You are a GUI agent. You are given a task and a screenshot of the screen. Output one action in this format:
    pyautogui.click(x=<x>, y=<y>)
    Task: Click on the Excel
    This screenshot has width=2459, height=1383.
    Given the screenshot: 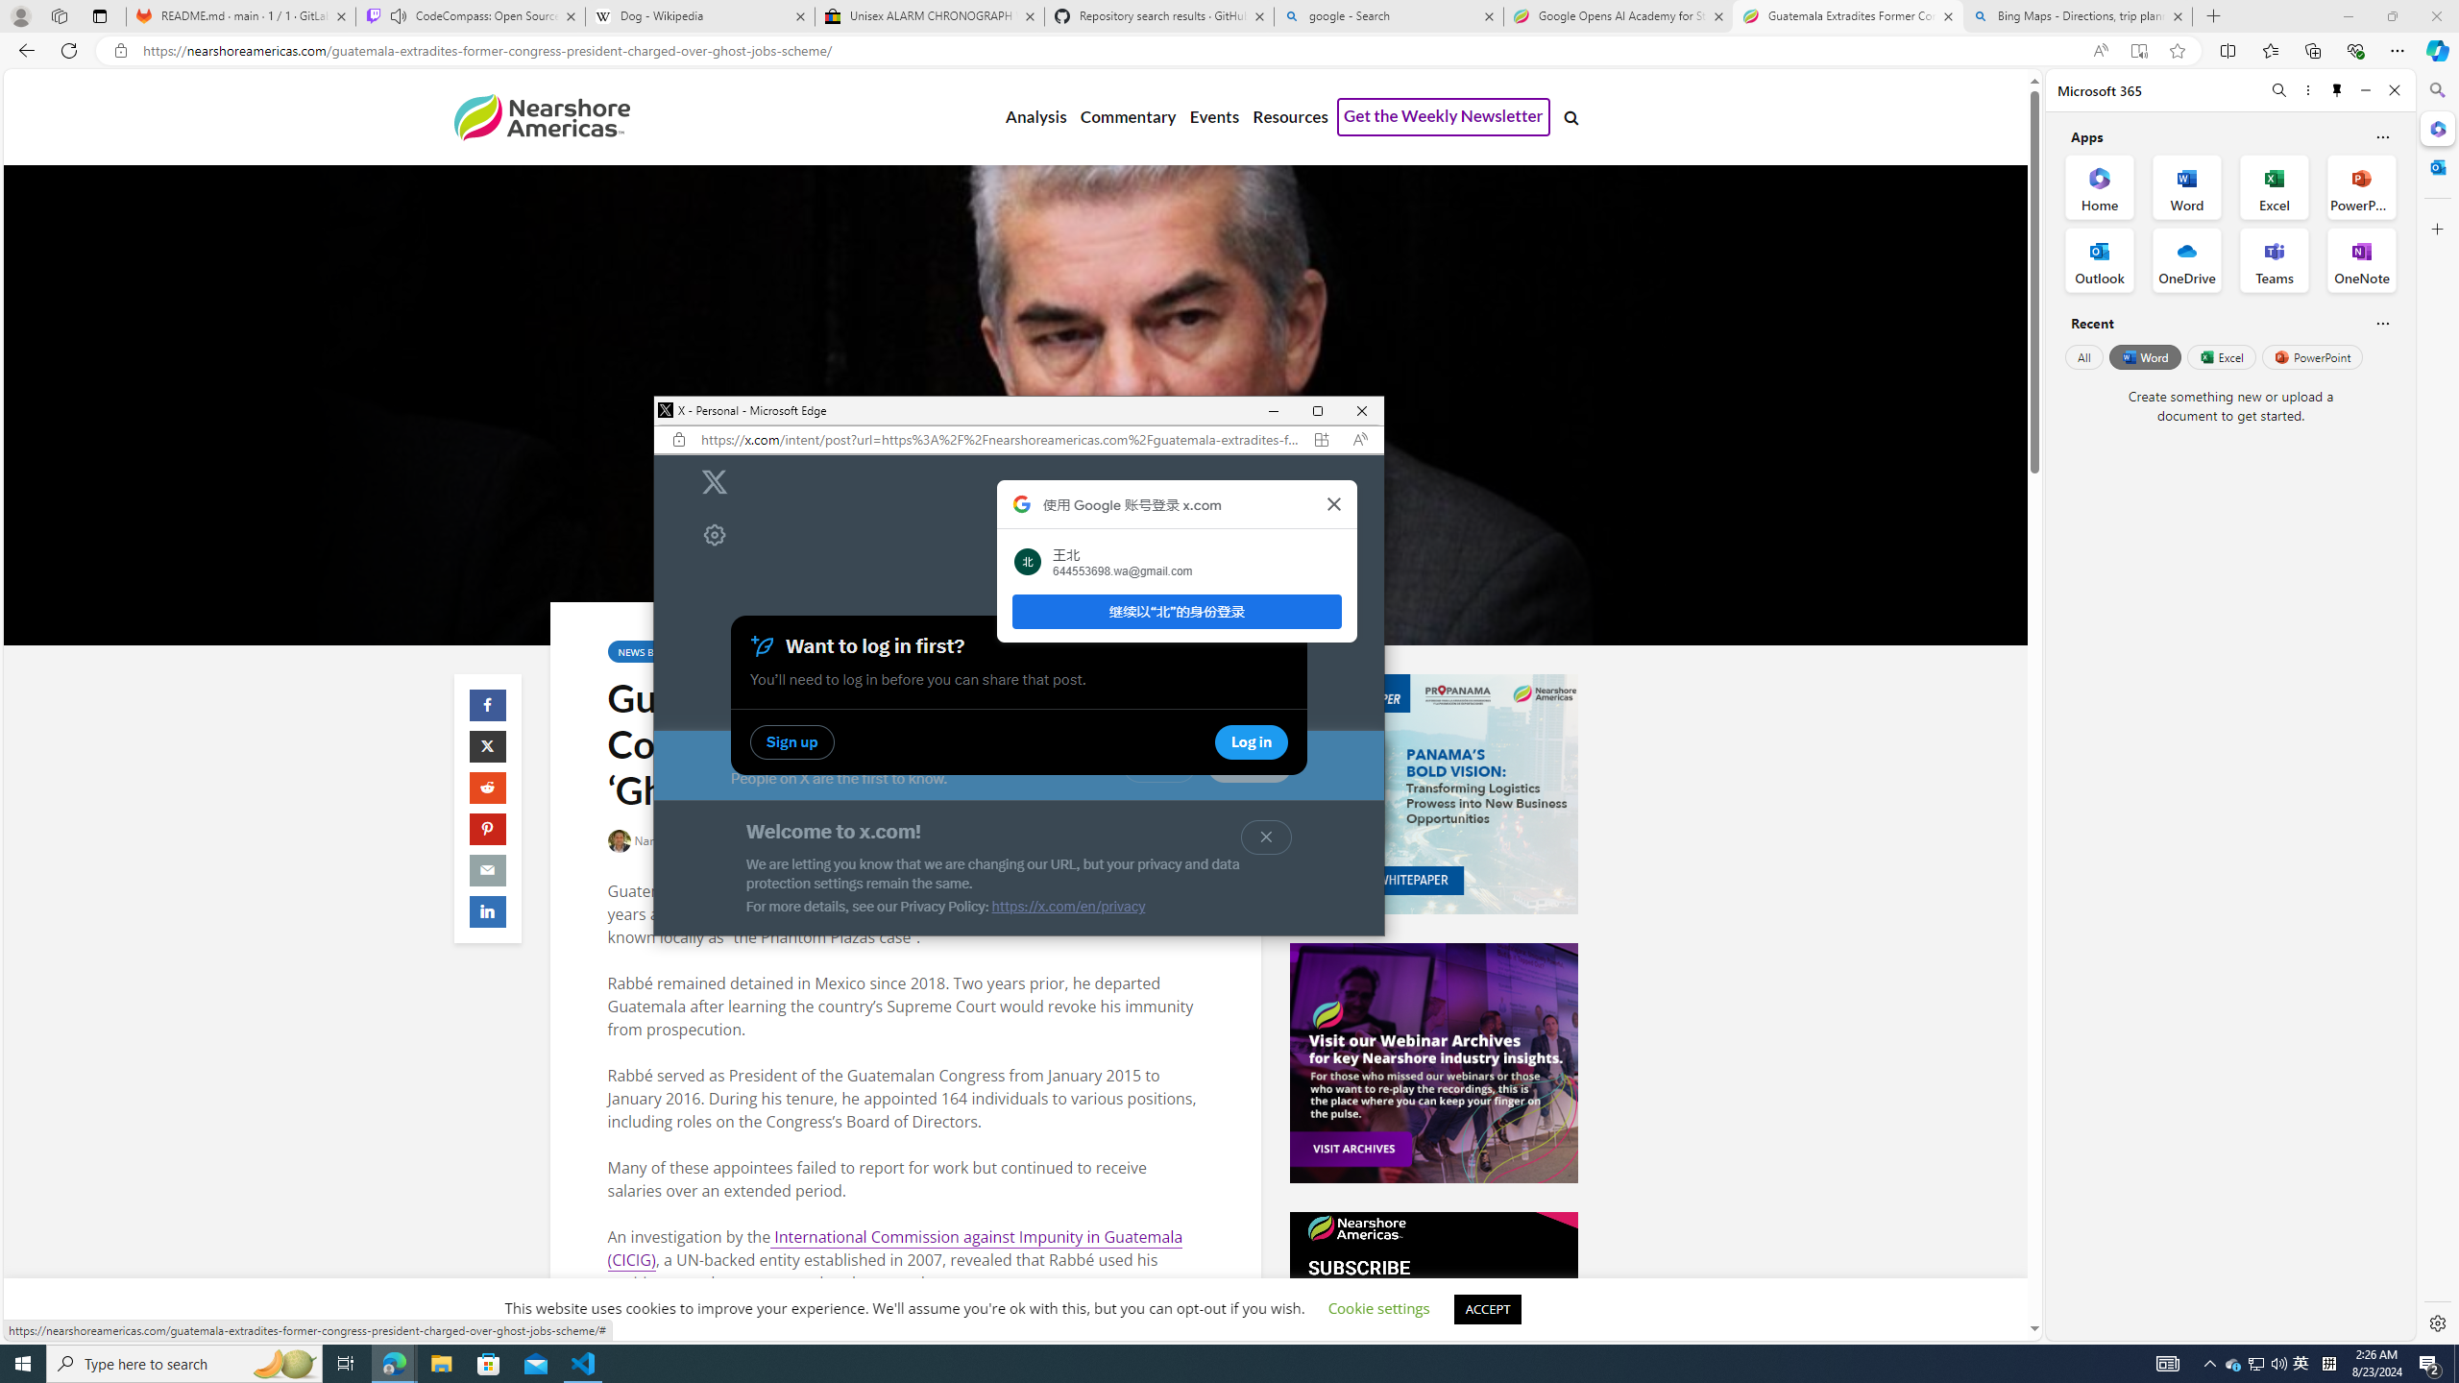 What is the action you would take?
    pyautogui.click(x=2221, y=356)
    